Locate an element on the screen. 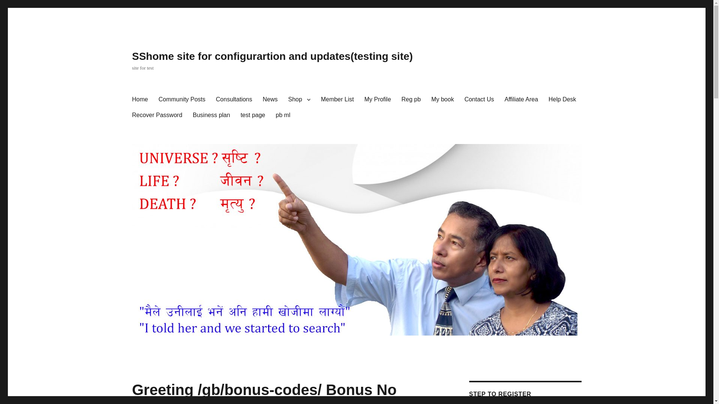  Recover Password is located at coordinates (157, 115).